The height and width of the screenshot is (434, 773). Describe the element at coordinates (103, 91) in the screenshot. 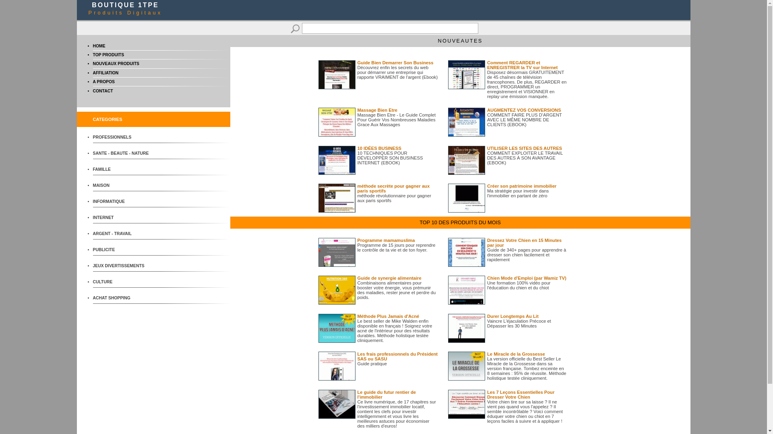

I see `CONTACT` at that location.